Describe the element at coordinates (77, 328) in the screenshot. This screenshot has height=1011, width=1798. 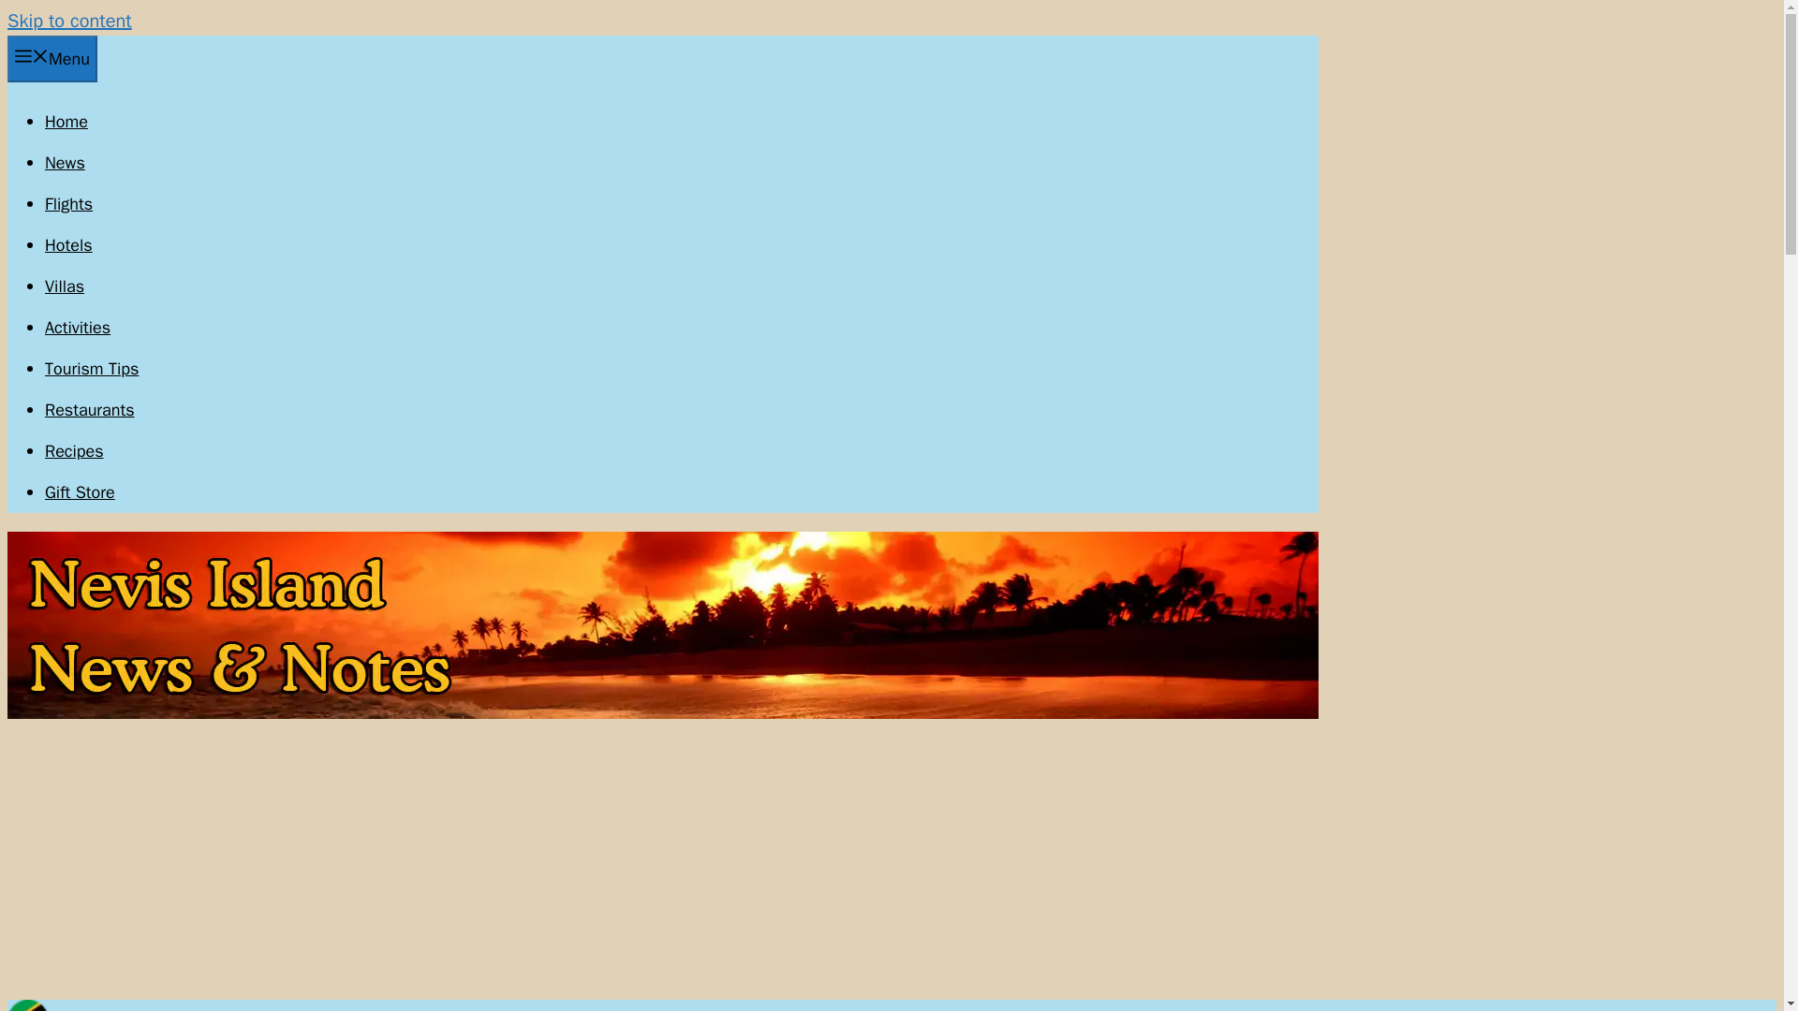
I see `Activities` at that location.